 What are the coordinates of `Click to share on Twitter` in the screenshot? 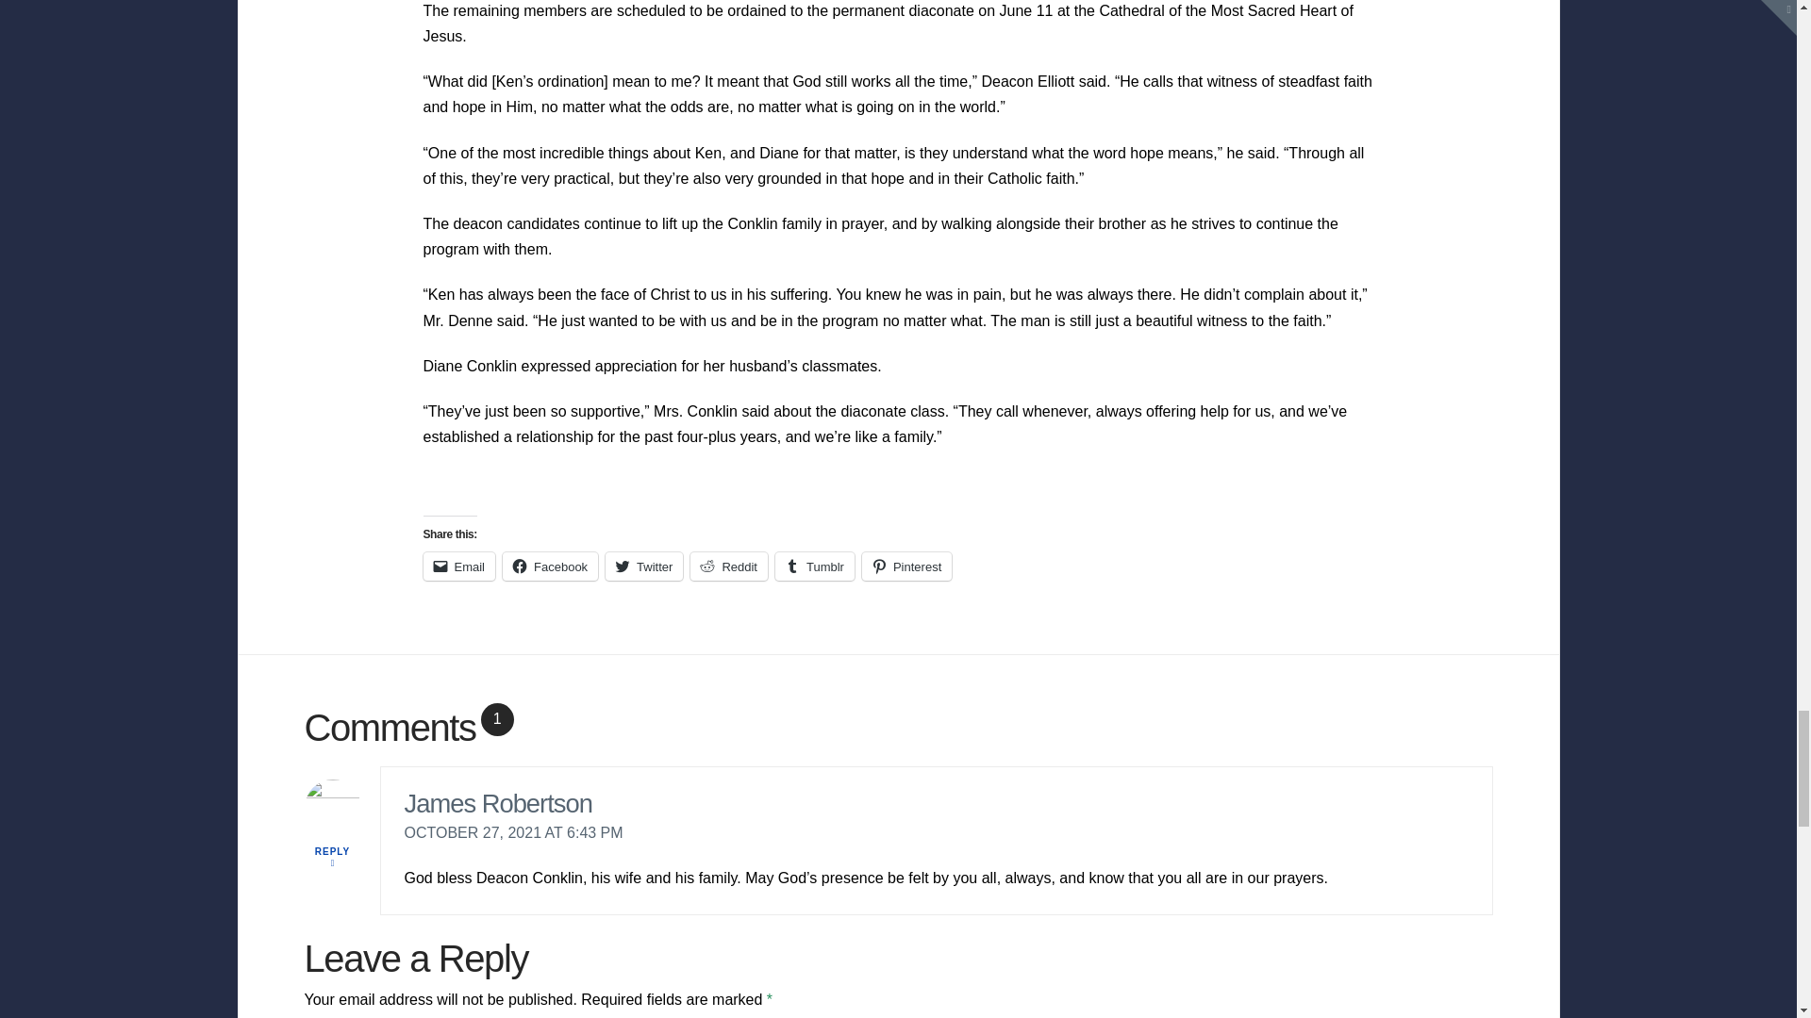 It's located at (643, 566).